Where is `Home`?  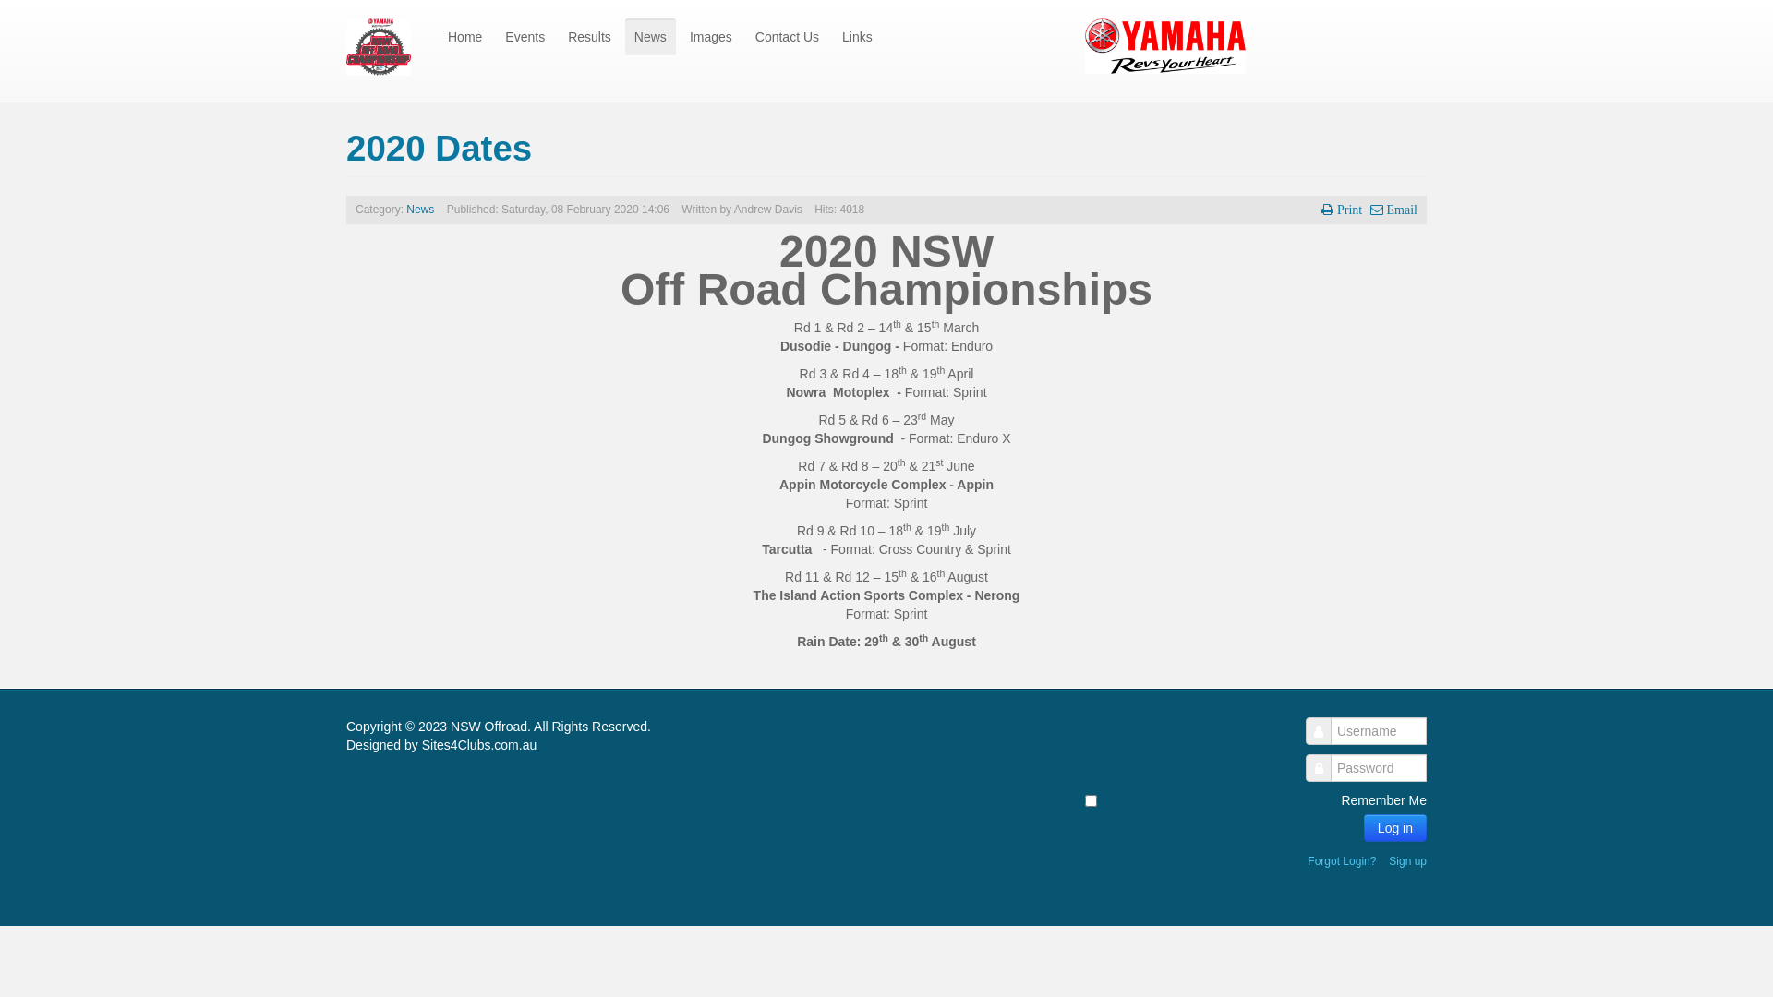 Home is located at coordinates (465, 37).